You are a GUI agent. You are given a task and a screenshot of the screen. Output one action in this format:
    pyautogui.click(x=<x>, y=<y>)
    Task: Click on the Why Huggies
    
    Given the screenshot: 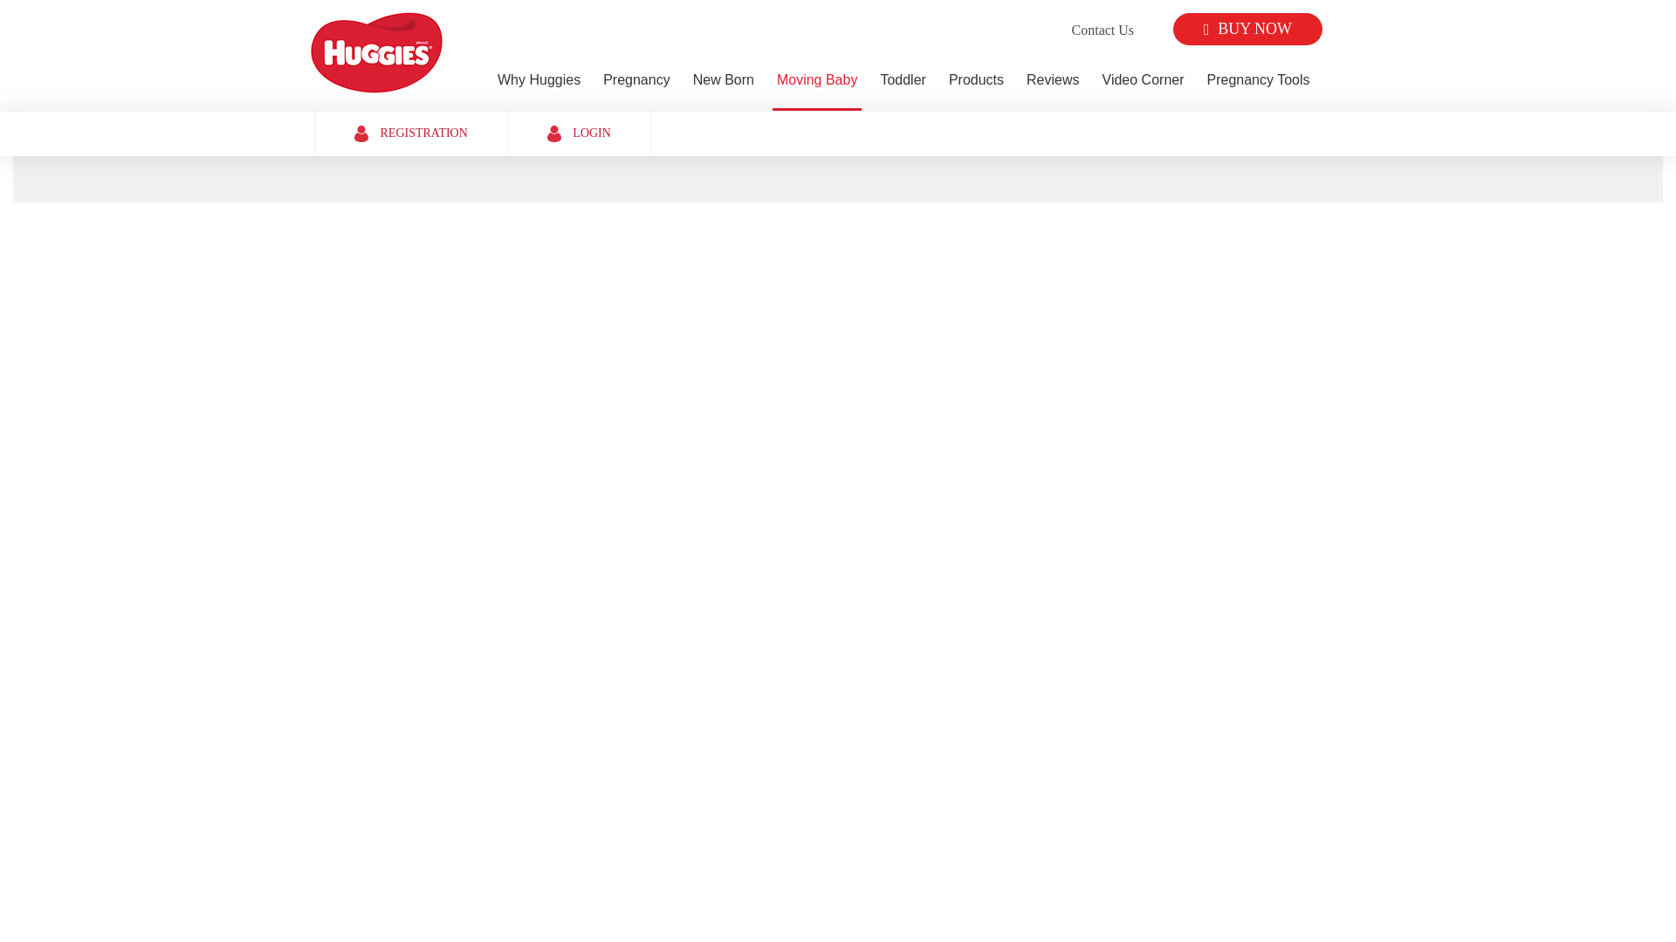 What is the action you would take?
    pyautogui.click(x=539, y=84)
    